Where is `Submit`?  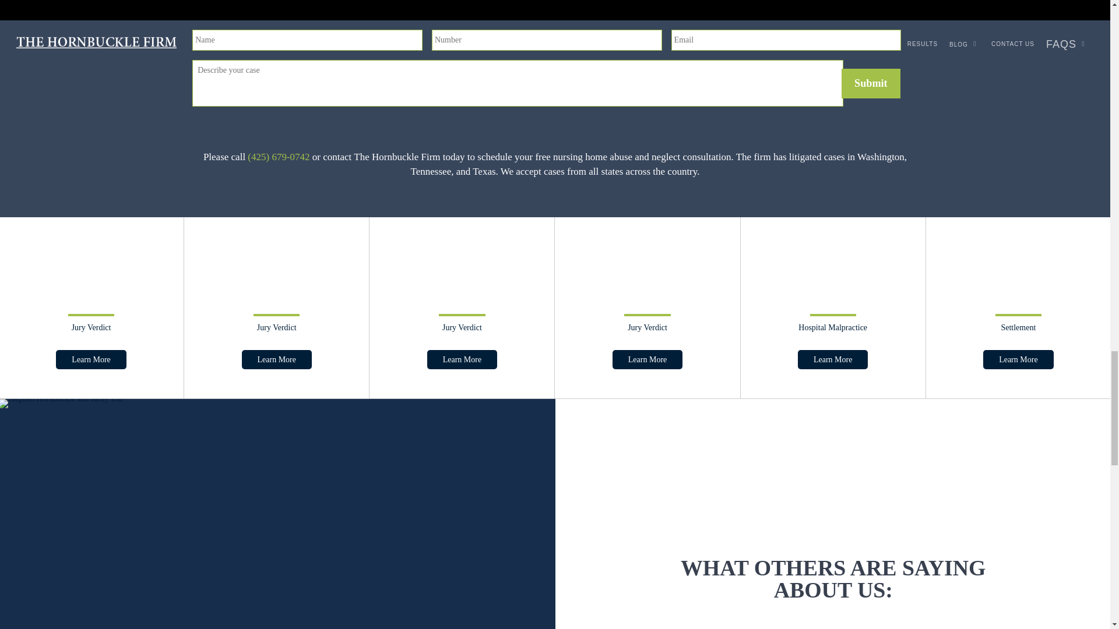 Submit is located at coordinates (871, 83).